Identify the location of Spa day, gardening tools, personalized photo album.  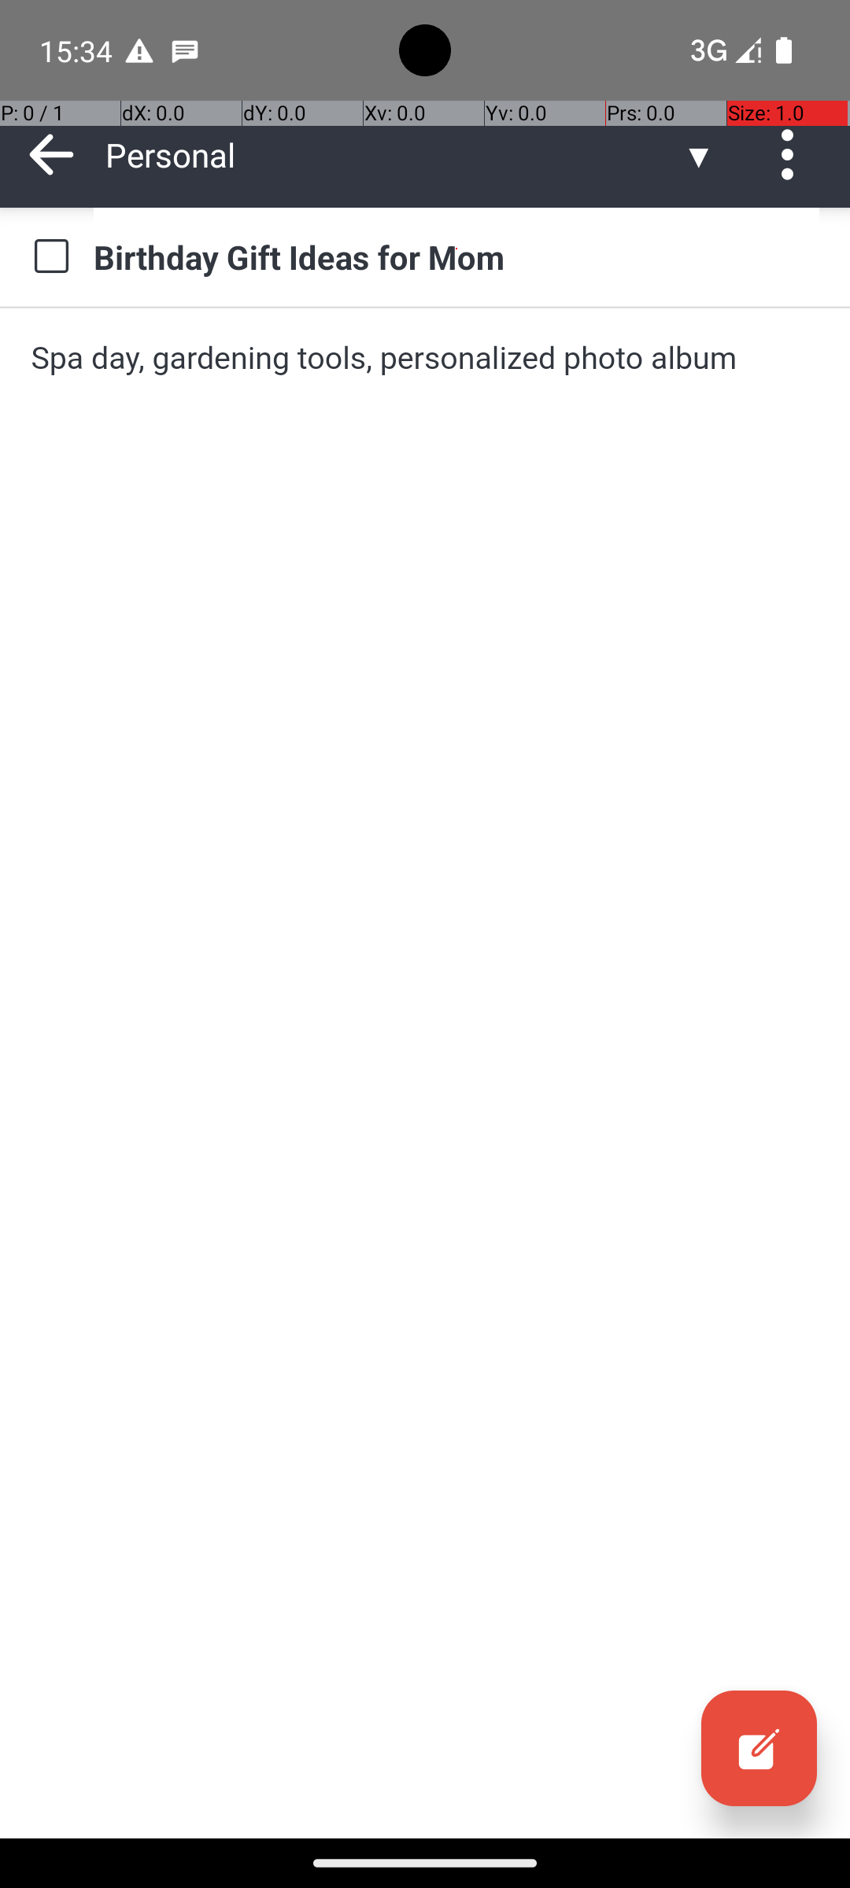
(425, 357).